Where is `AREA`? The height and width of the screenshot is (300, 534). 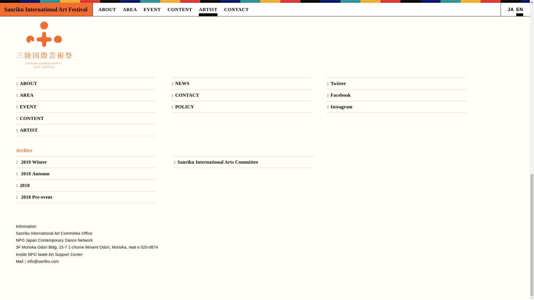
AREA is located at coordinates (86, 95).